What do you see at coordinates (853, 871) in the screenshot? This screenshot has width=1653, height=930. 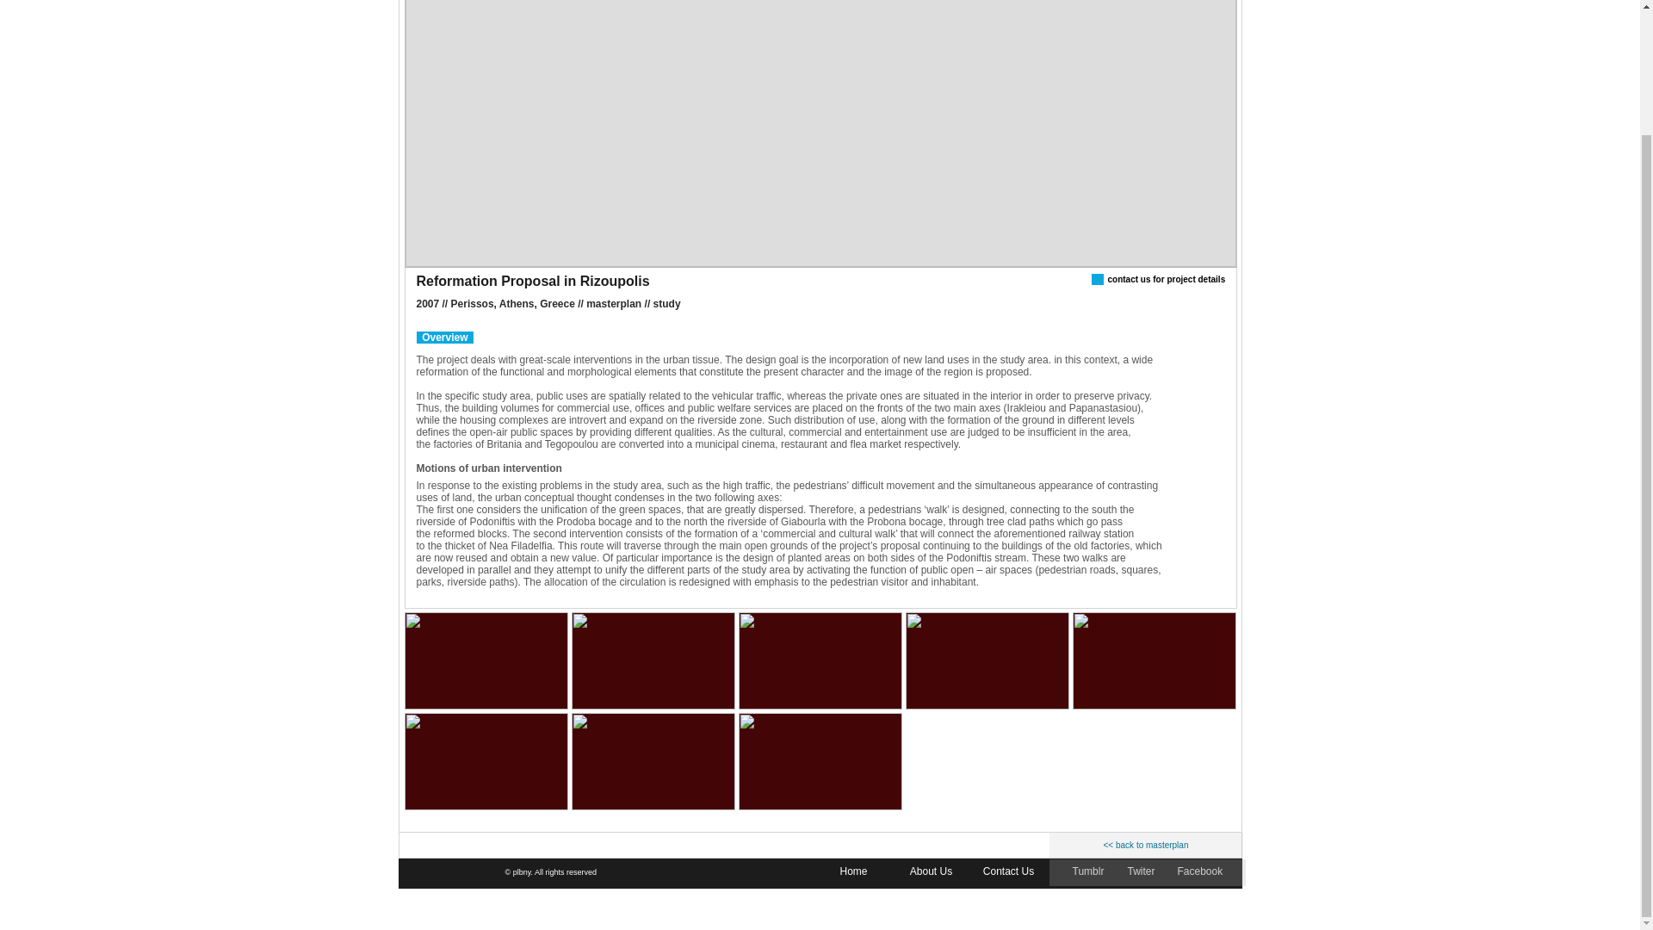 I see `Home` at bounding box center [853, 871].